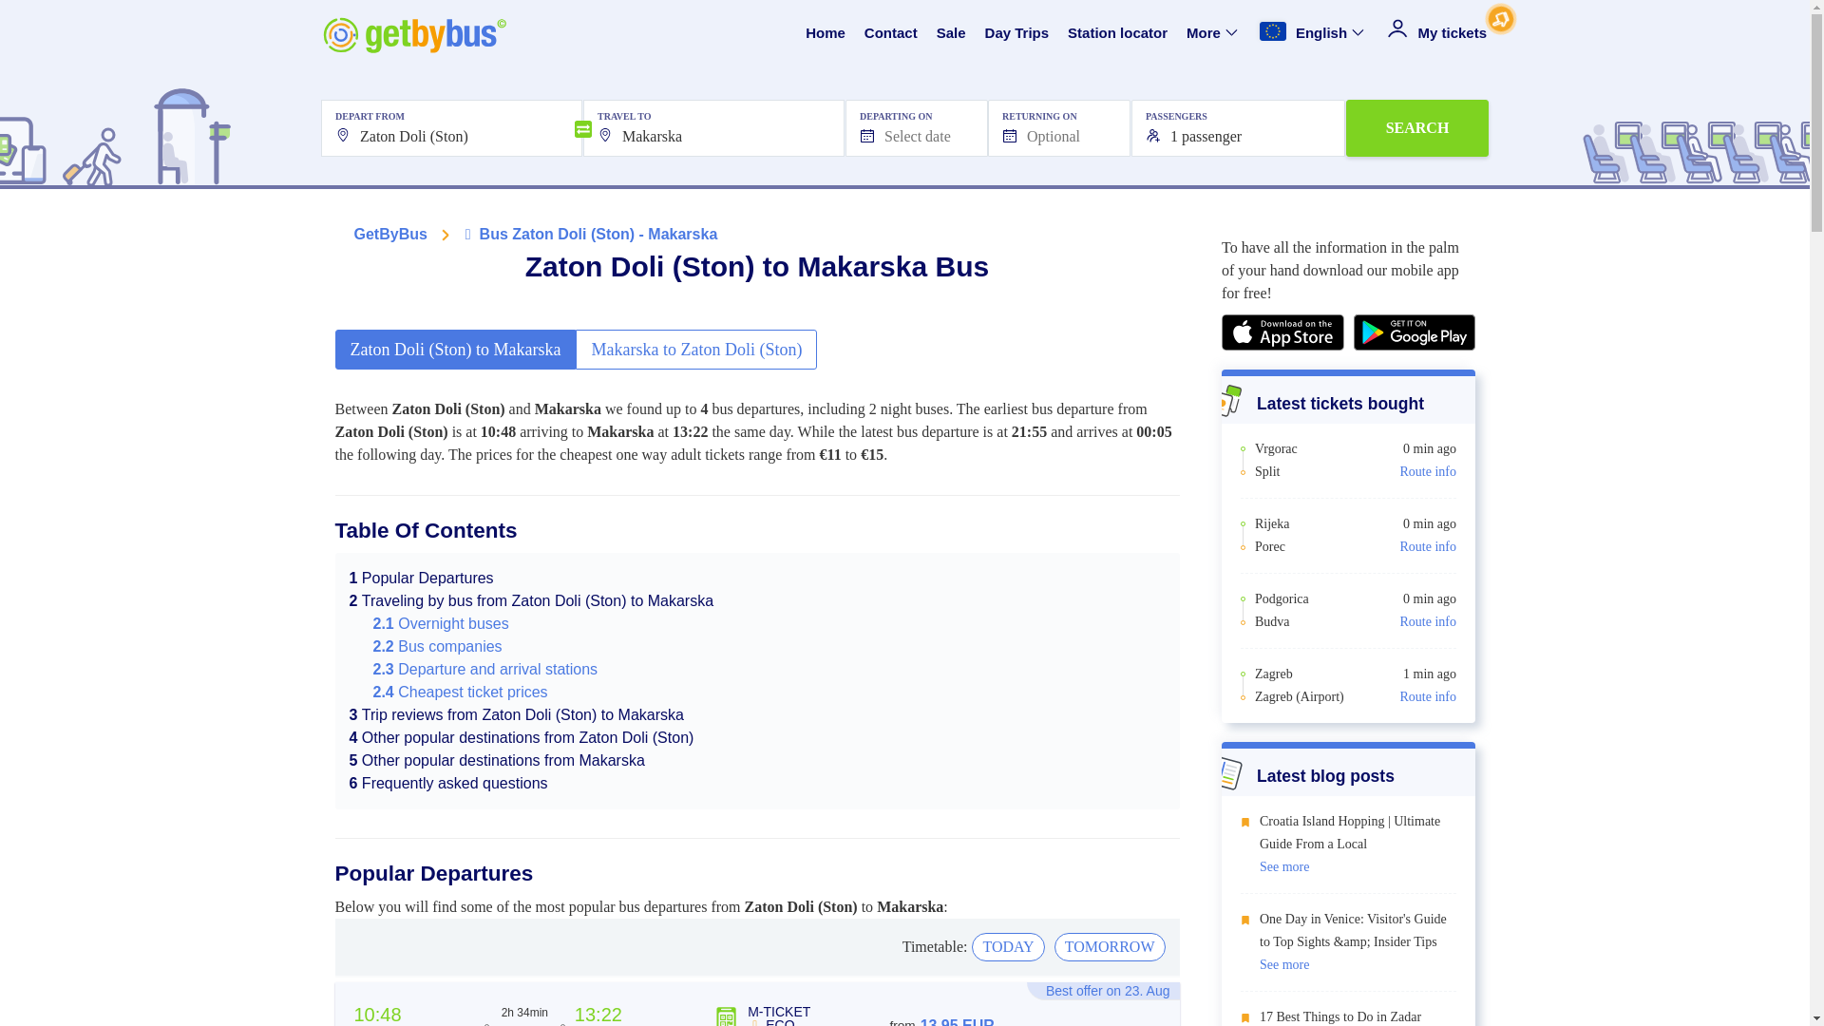  I want to click on 1 passenger, so click(1238, 127).